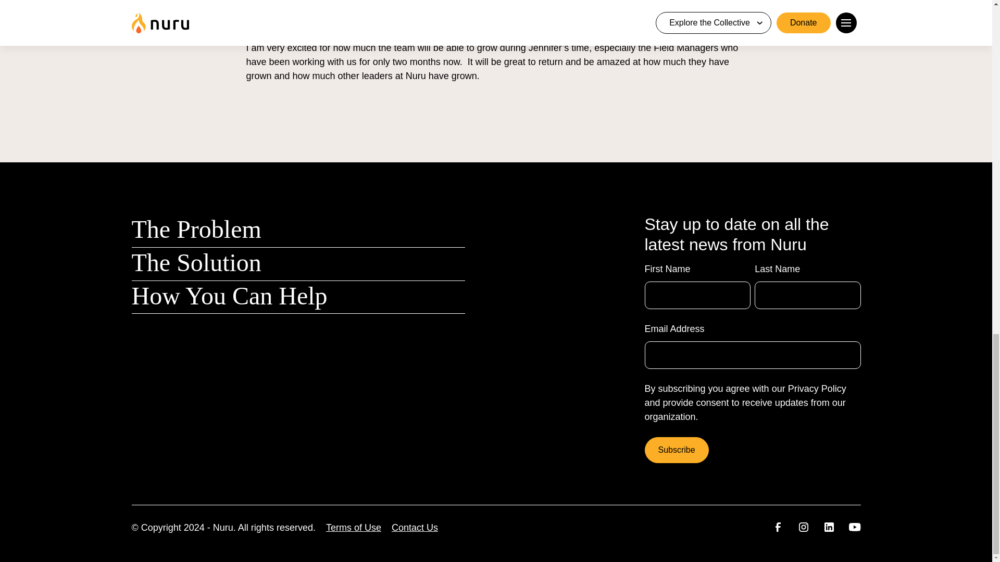  What do you see at coordinates (229, 296) in the screenshot?
I see `How You Can Help` at bounding box center [229, 296].